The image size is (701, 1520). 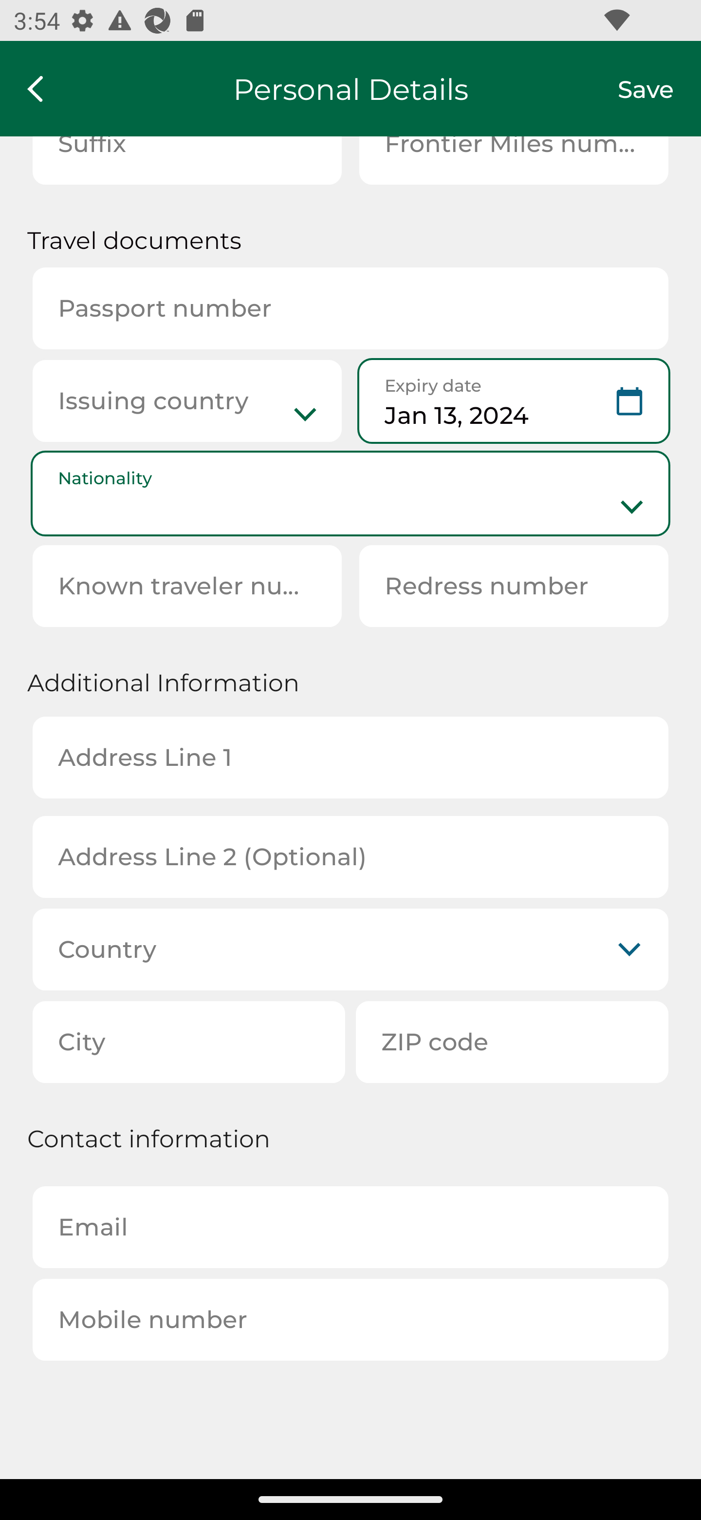 What do you see at coordinates (187, 401) in the screenshot?
I see `Issuing country` at bounding box center [187, 401].